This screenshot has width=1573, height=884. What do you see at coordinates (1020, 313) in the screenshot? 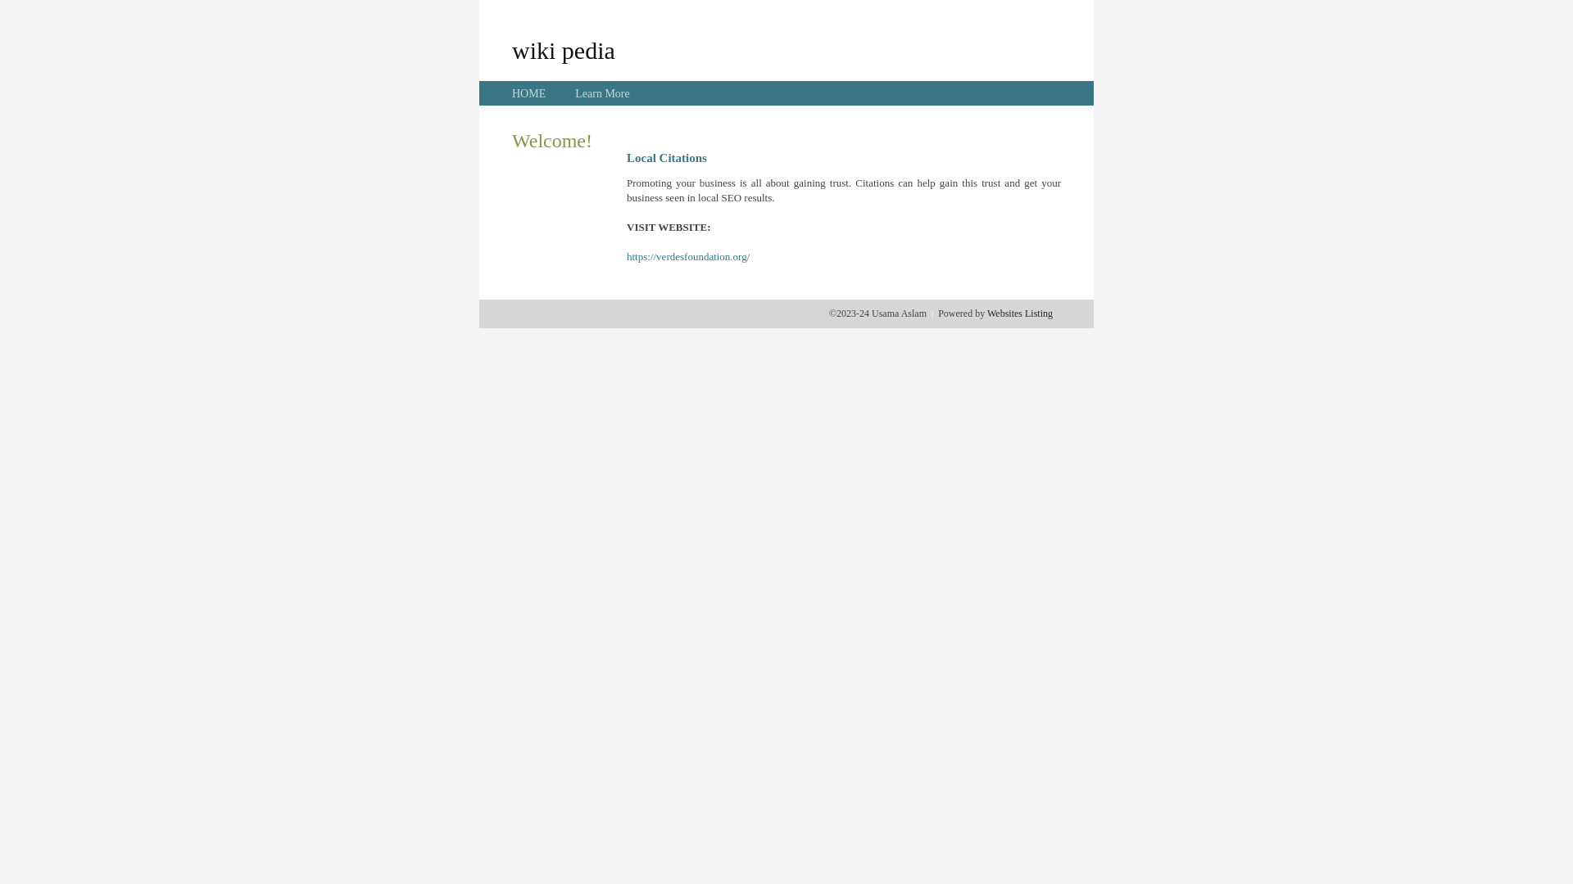
I see `Websites Listing` at bounding box center [1020, 313].